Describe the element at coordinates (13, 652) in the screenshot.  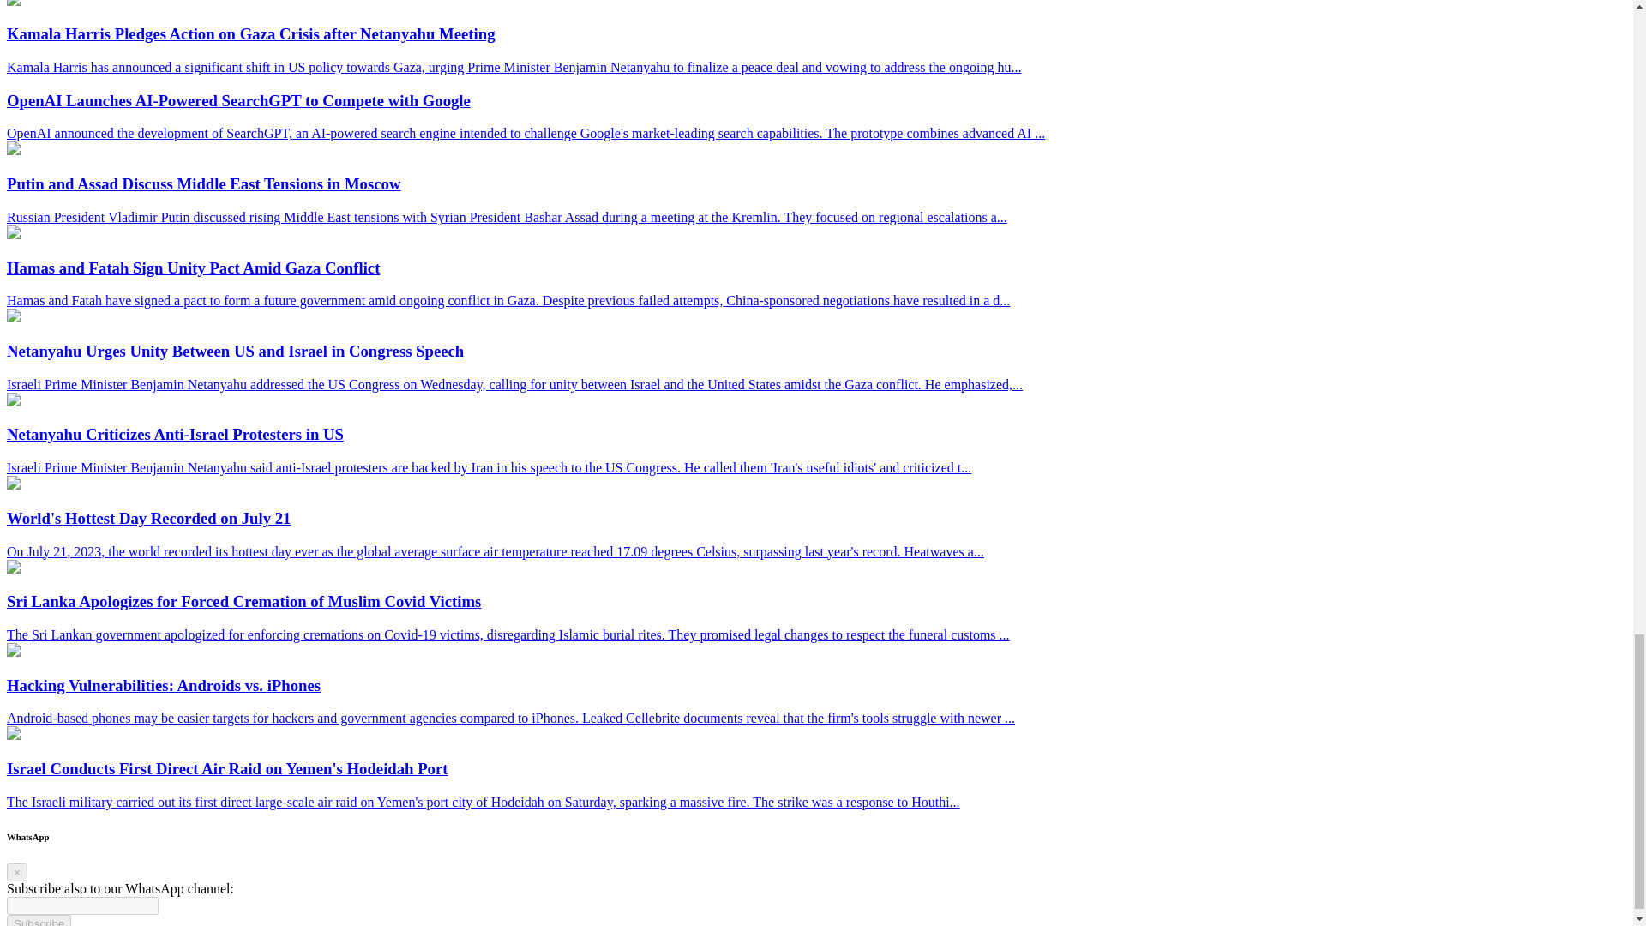
I see `Hacking Vulnerabilities: Androids vs. iPhones` at that location.